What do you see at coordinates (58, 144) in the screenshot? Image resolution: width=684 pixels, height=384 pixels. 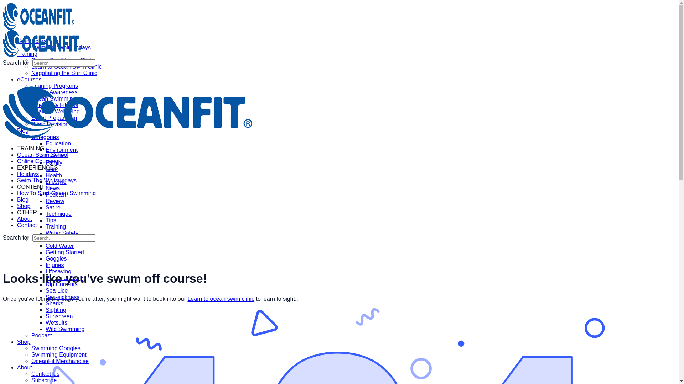 I see `Education` at bounding box center [58, 144].